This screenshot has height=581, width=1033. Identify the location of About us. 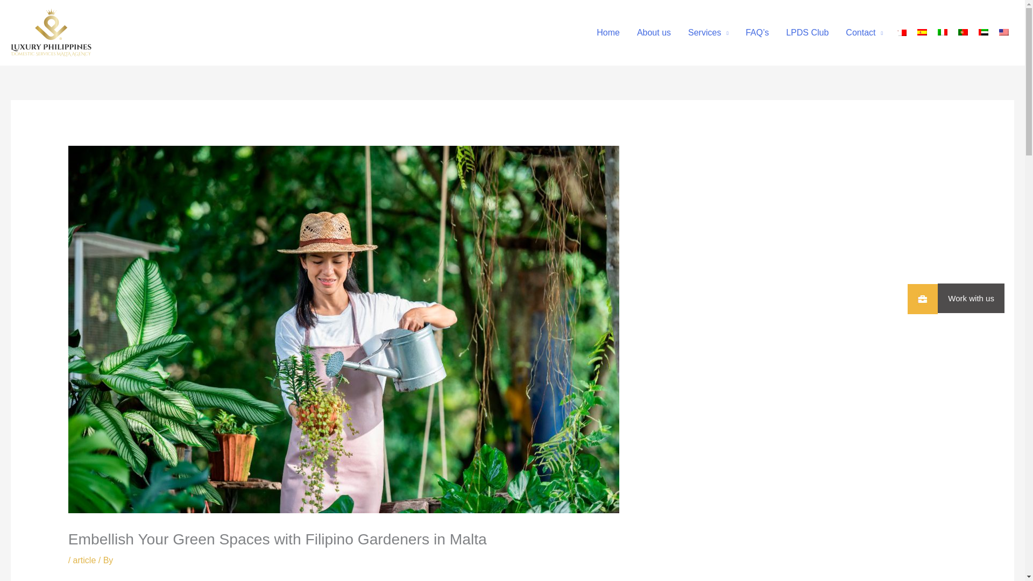
(654, 32).